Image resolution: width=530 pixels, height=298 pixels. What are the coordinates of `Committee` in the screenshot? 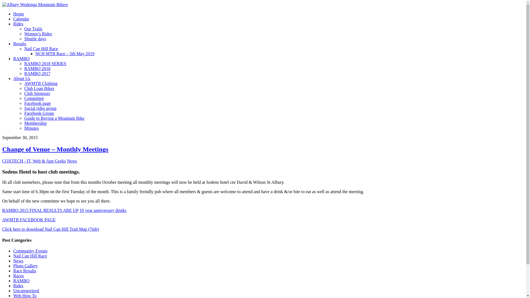 It's located at (34, 98).